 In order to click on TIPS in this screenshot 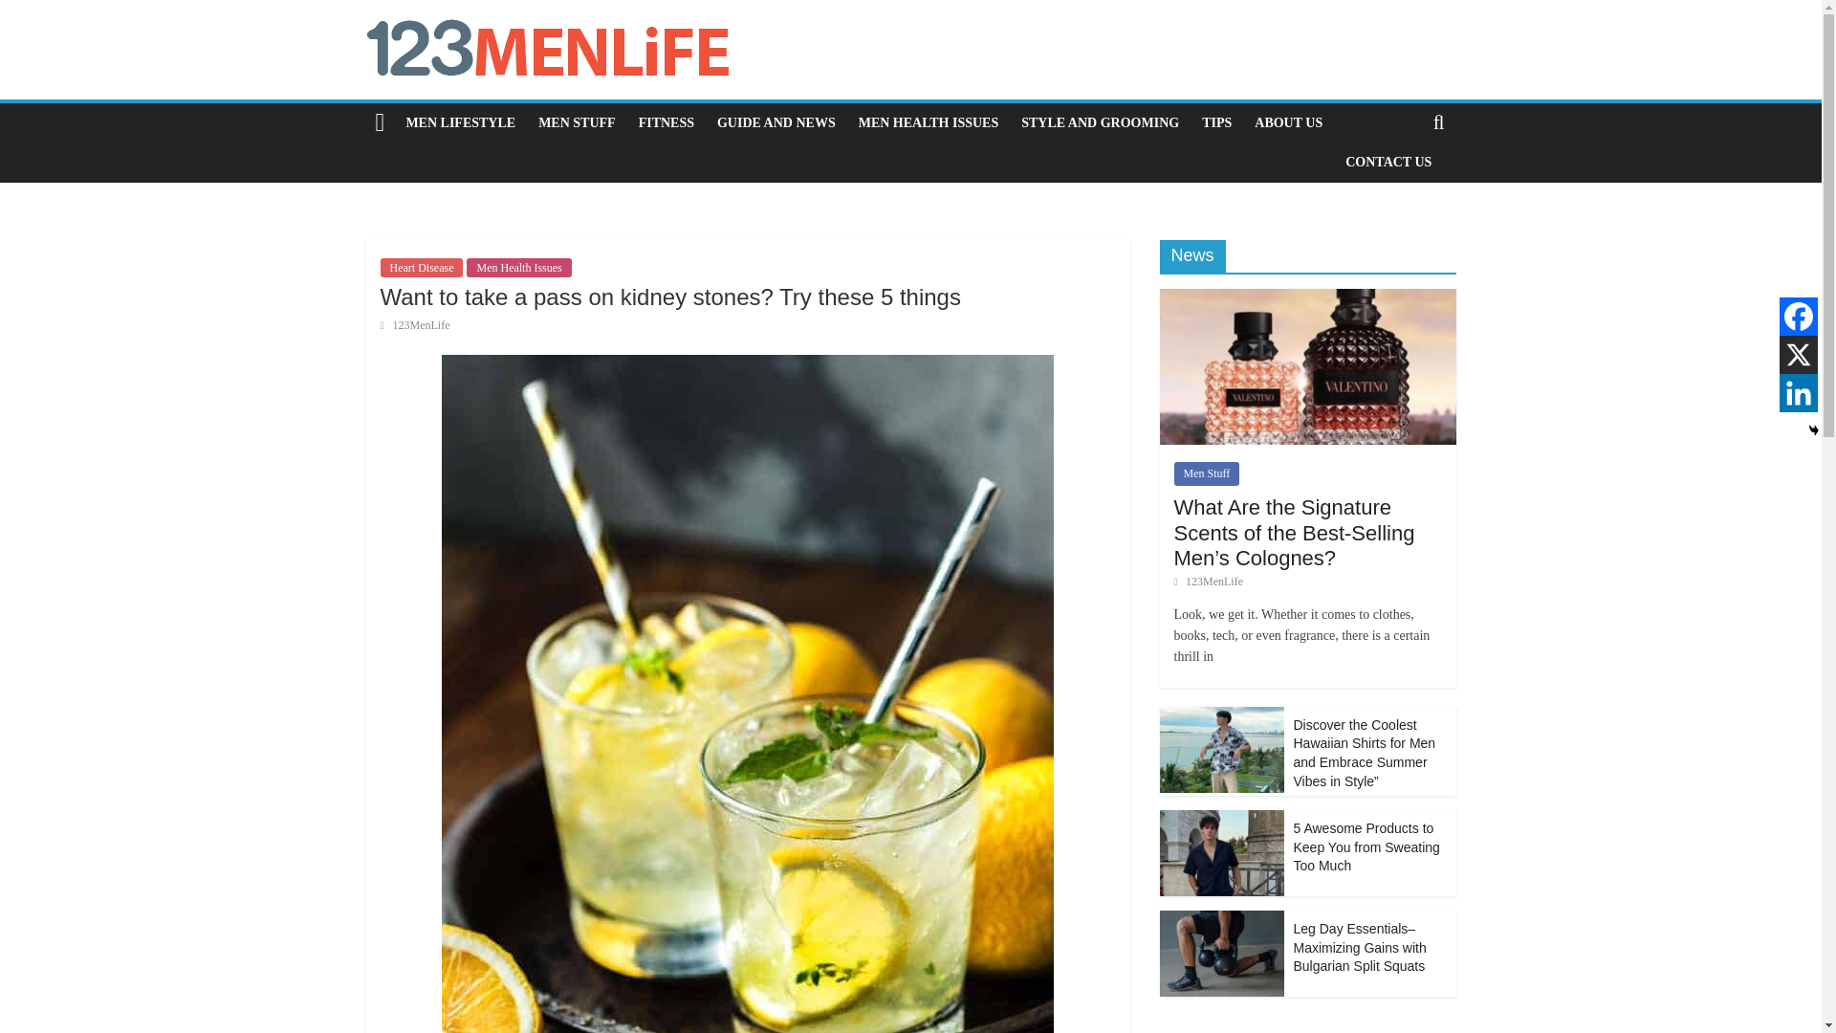, I will do `click(1216, 123)`.